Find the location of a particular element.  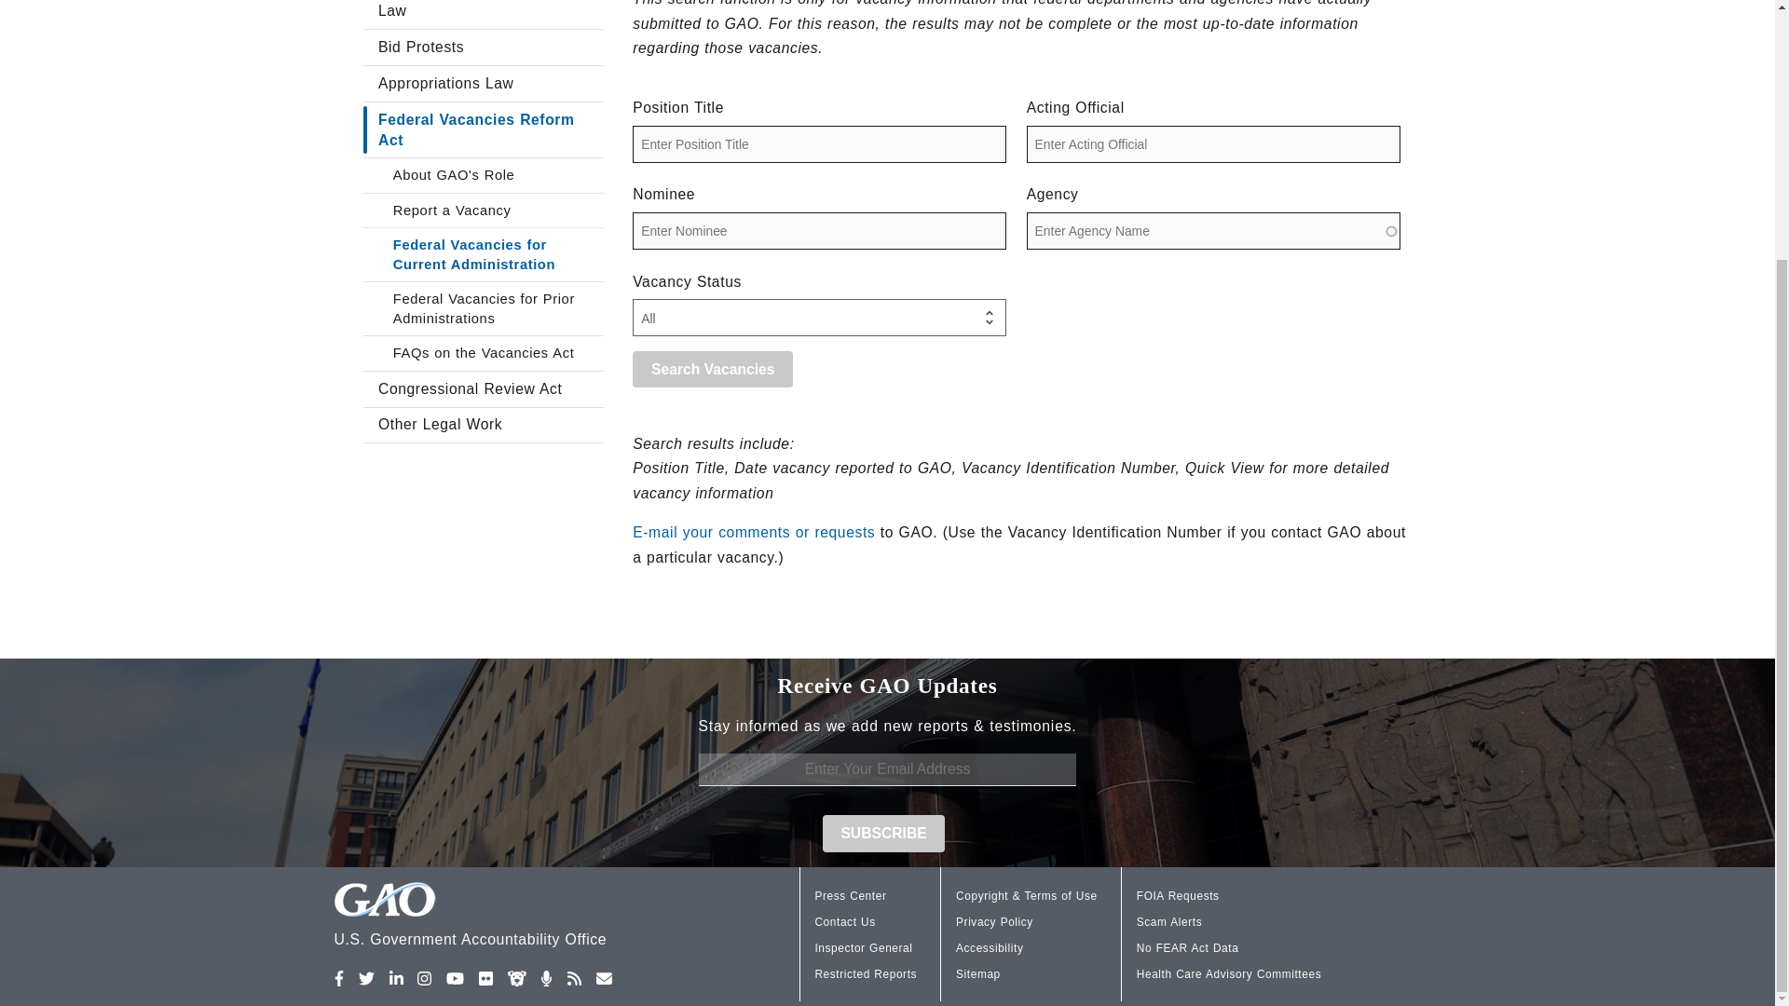

FAQs on the Vacancies Act is located at coordinates (483, 352).